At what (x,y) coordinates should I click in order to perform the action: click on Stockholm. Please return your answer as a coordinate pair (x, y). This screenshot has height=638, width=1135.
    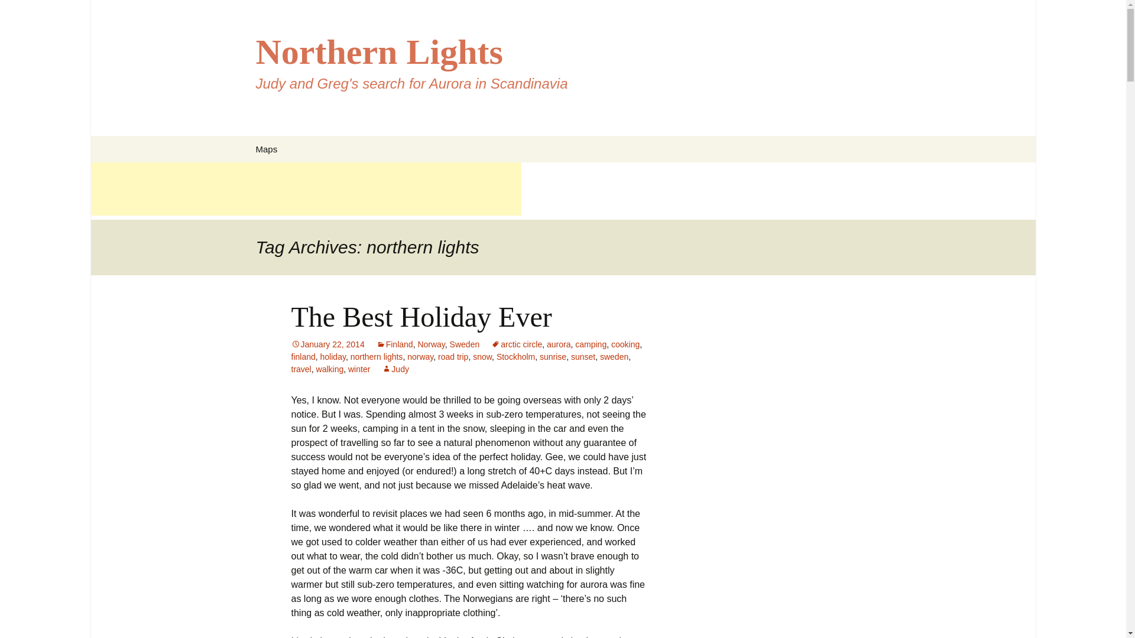
    Looking at the image, I should click on (515, 357).